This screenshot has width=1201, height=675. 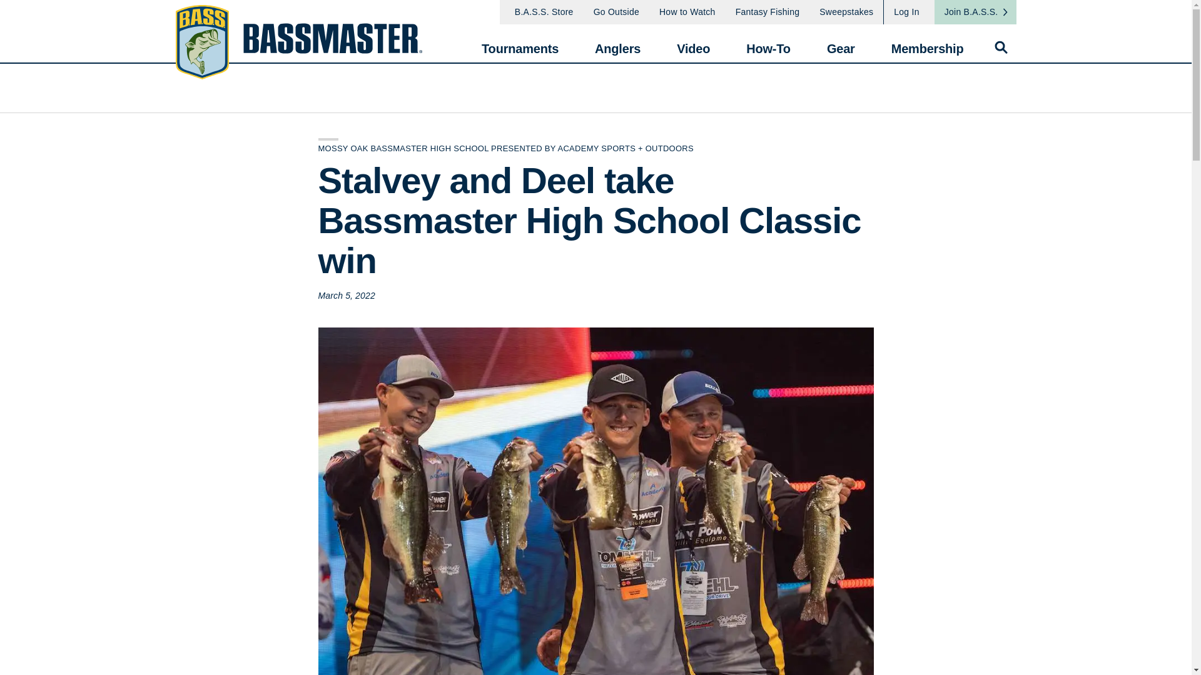 I want to click on Tournaments, so click(x=519, y=43).